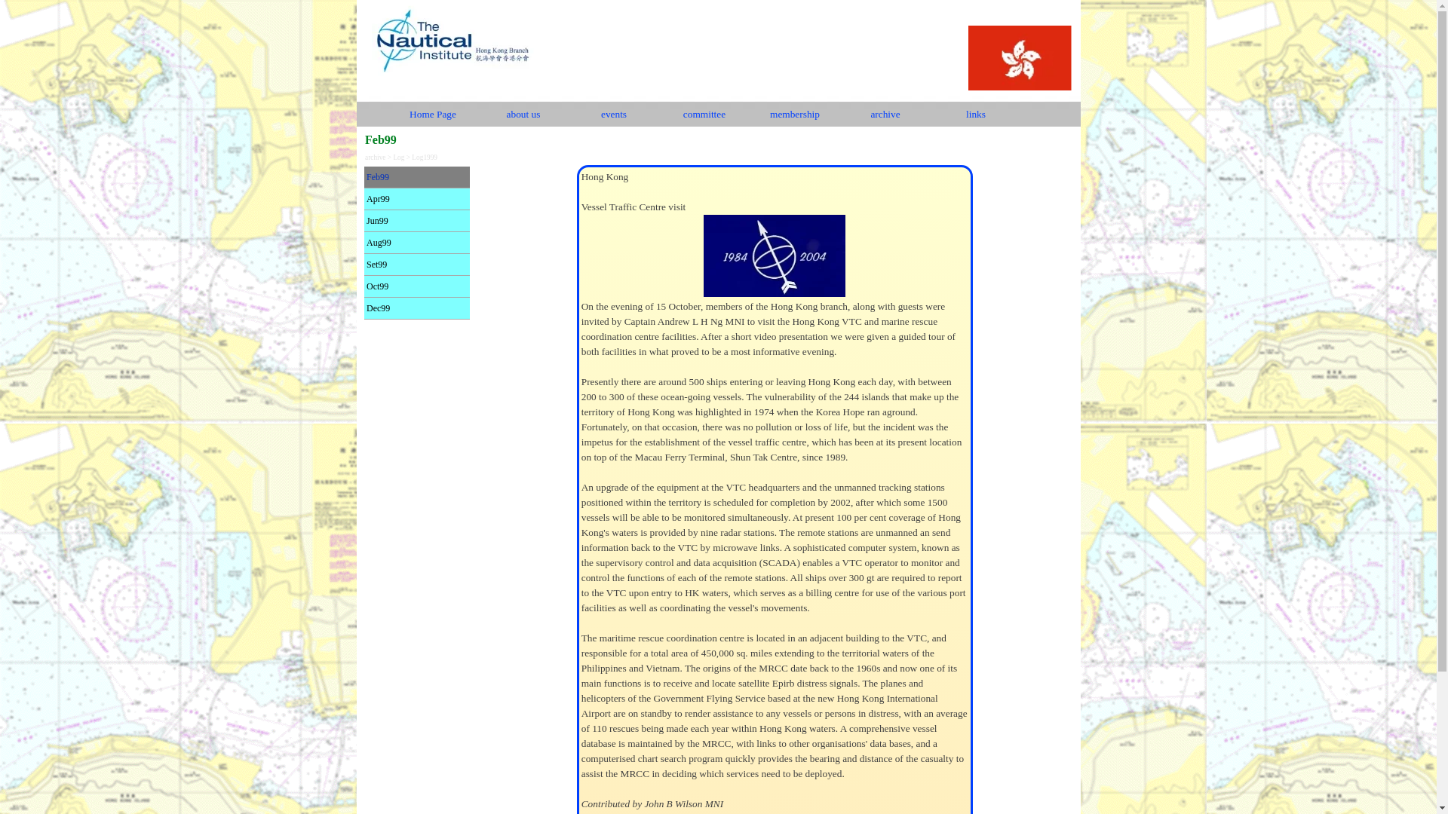 The width and height of the screenshot is (1448, 814). What do you see at coordinates (704, 115) in the screenshot?
I see `committee` at bounding box center [704, 115].